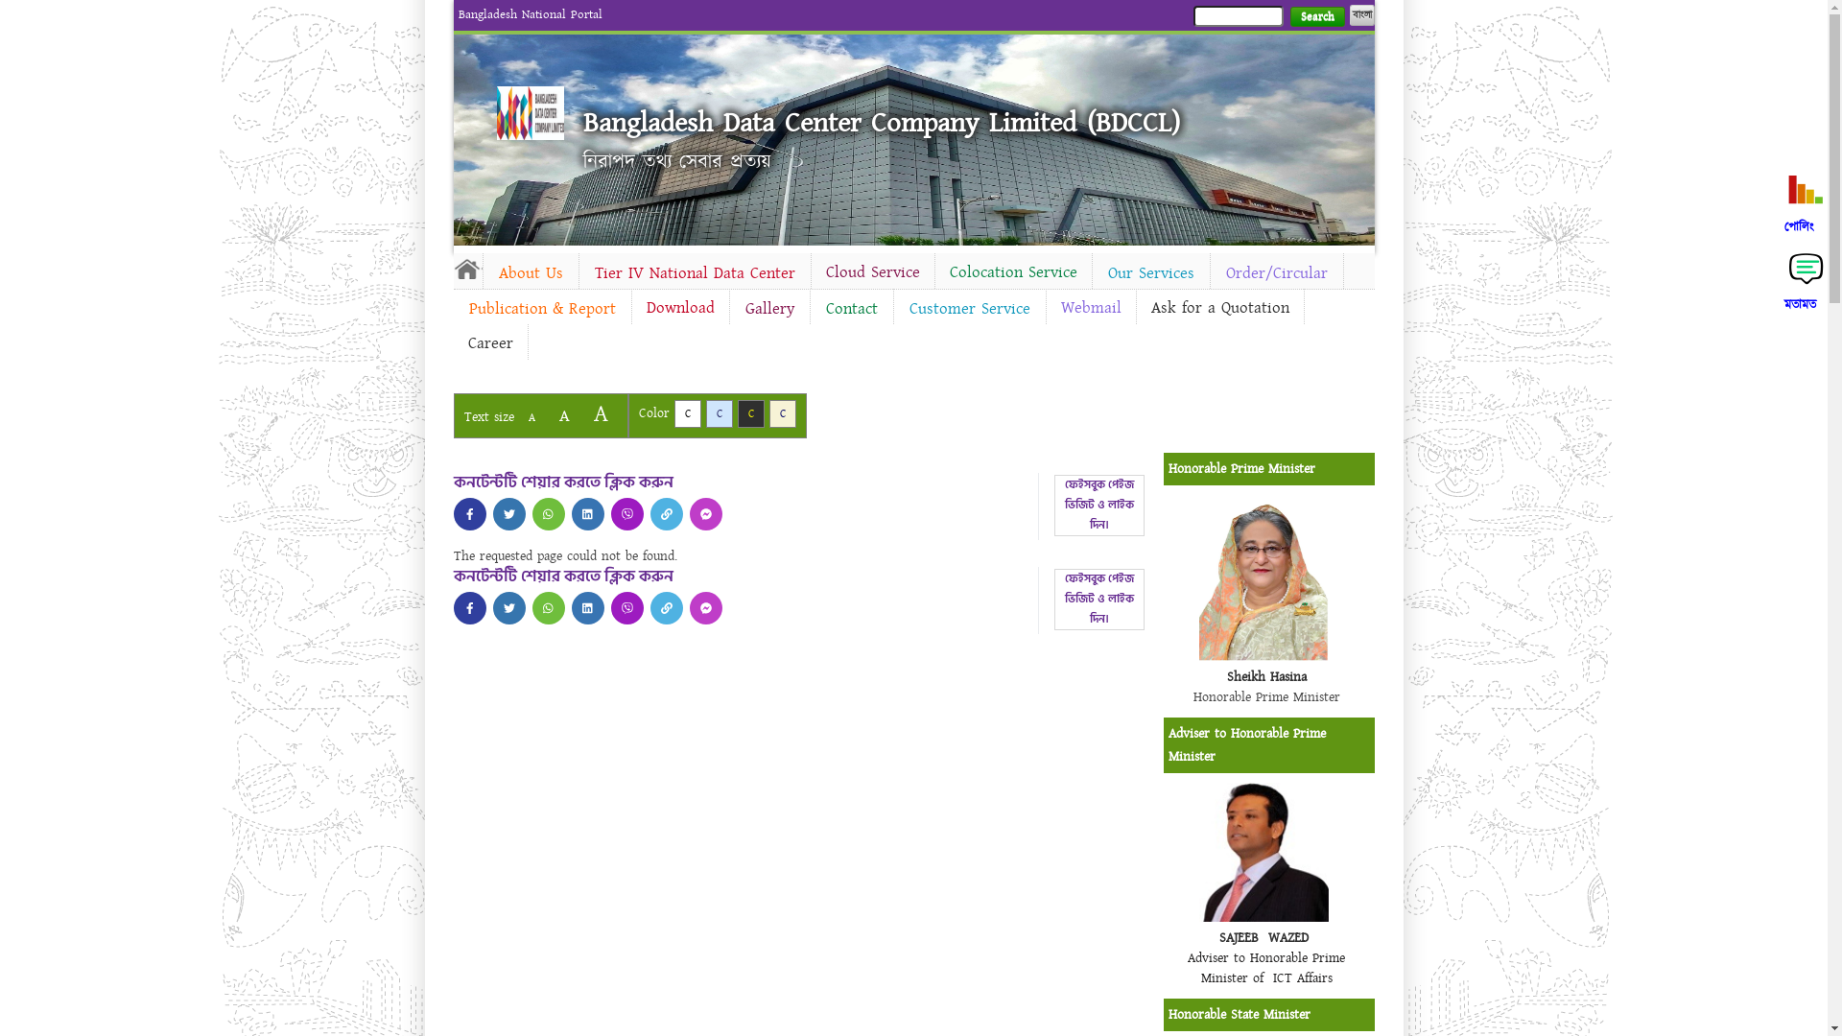 The height and width of the screenshot is (1036, 1842). I want to click on Webmail, so click(1090, 308).